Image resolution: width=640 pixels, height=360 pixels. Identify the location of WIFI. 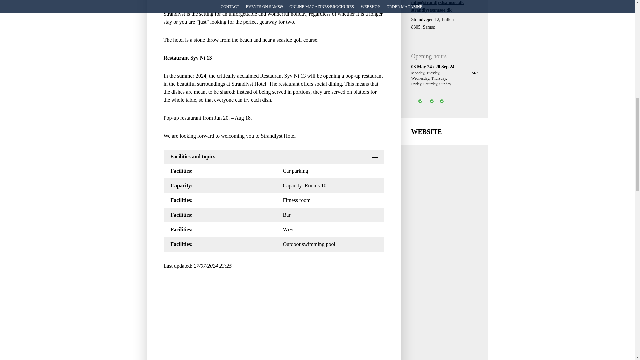
(415, 105).